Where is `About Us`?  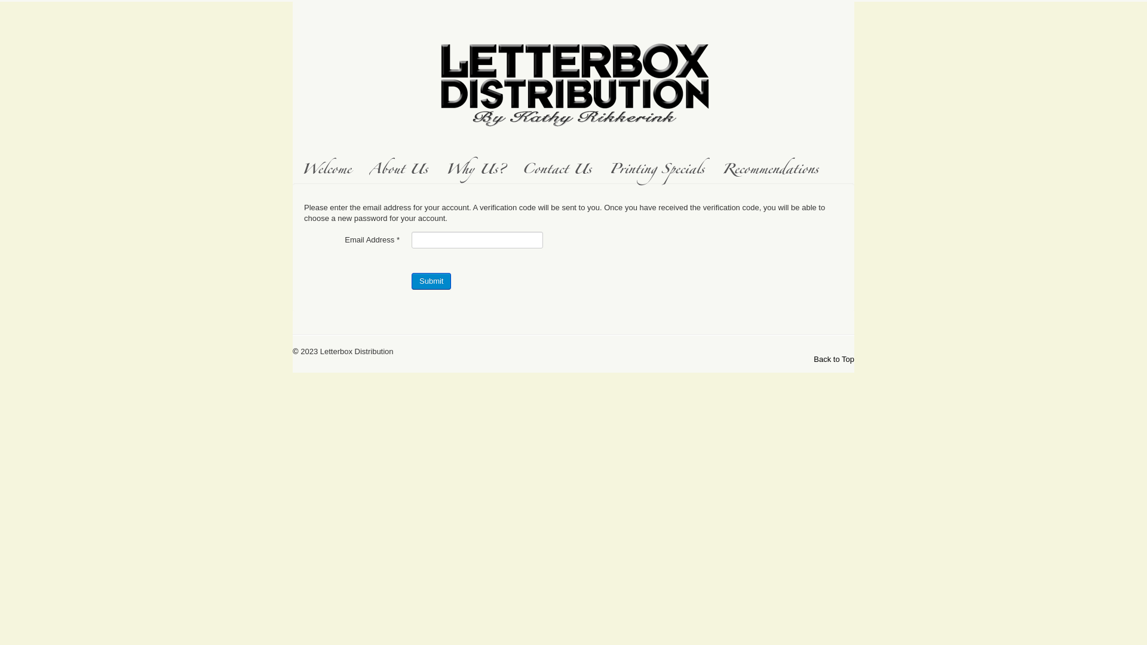 About Us is located at coordinates (398, 171).